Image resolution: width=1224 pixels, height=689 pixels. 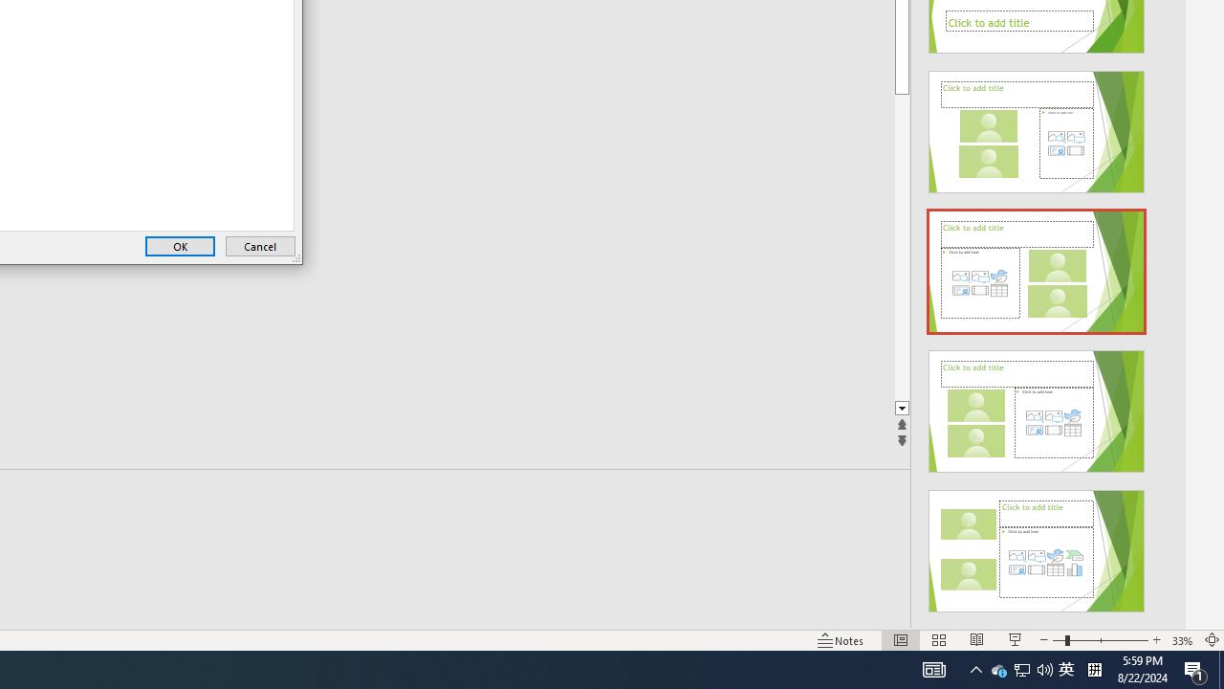 I want to click on Cancel, so click(x=260, y=247).